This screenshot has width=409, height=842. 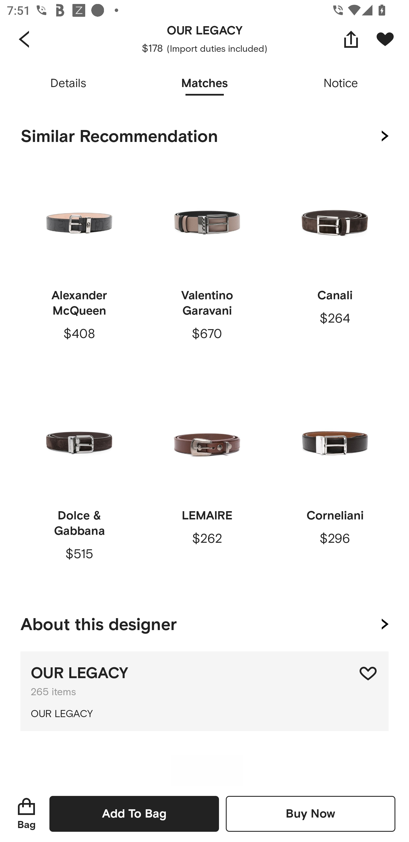 I want to click on LEMAIRE $262, so click(x=207, y=488).